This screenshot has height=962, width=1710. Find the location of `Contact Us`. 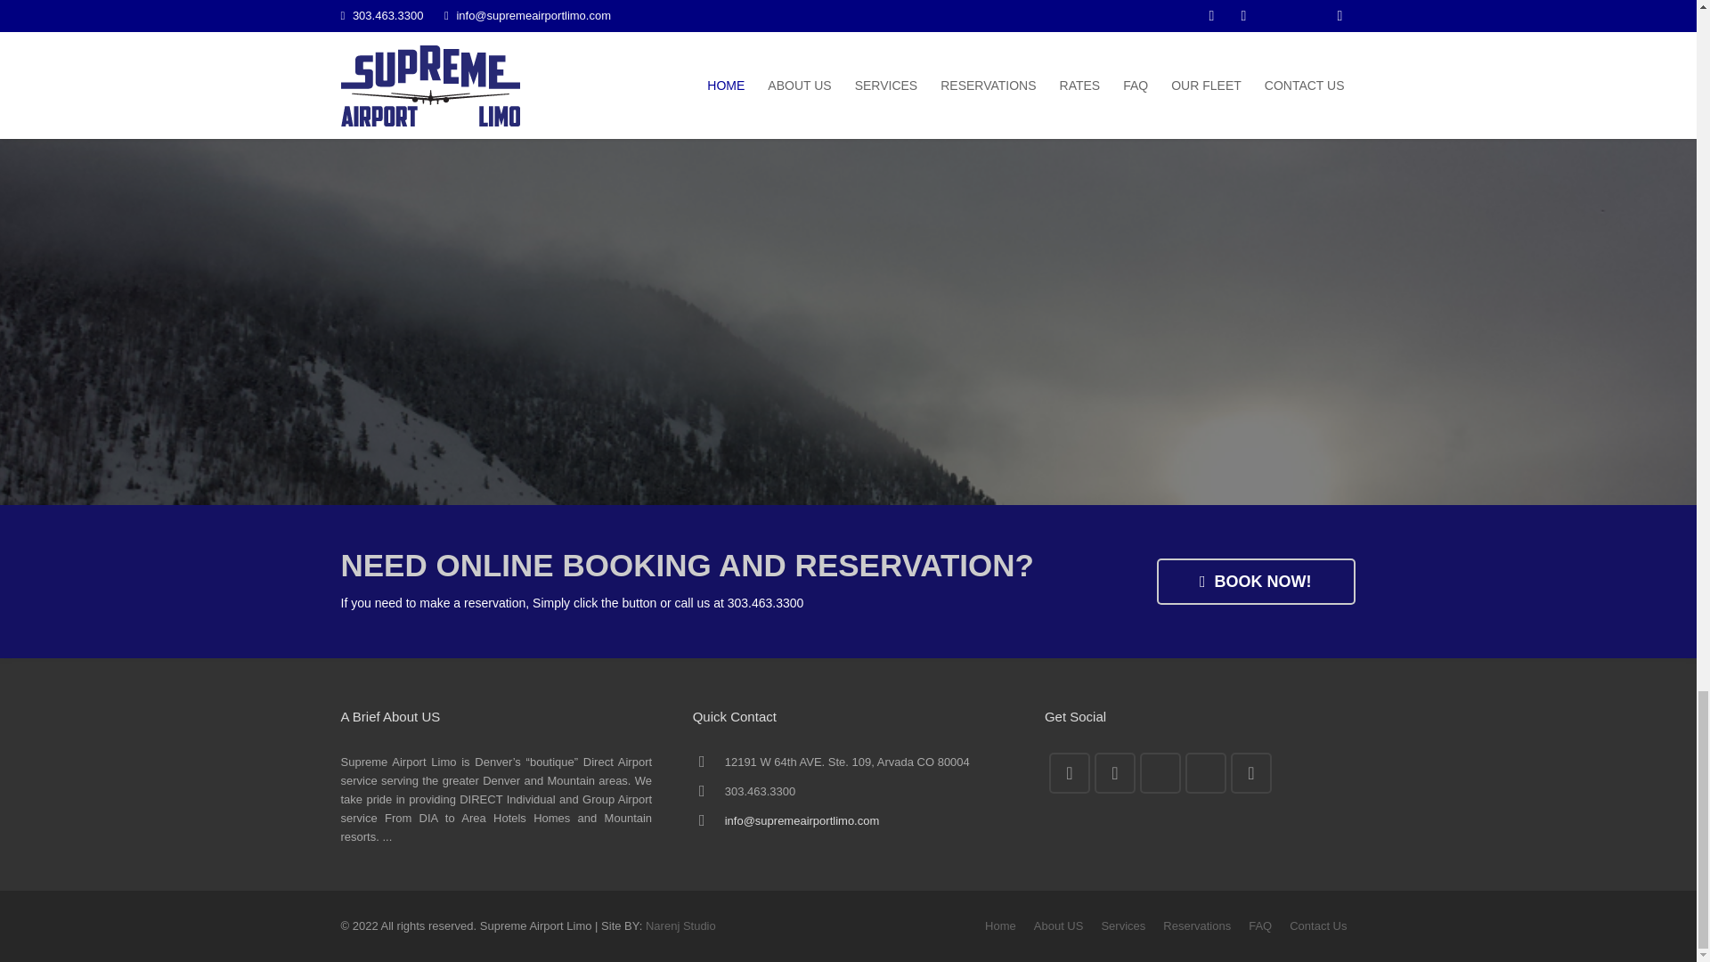

Contact Us is located at coordinates (1318, 925).